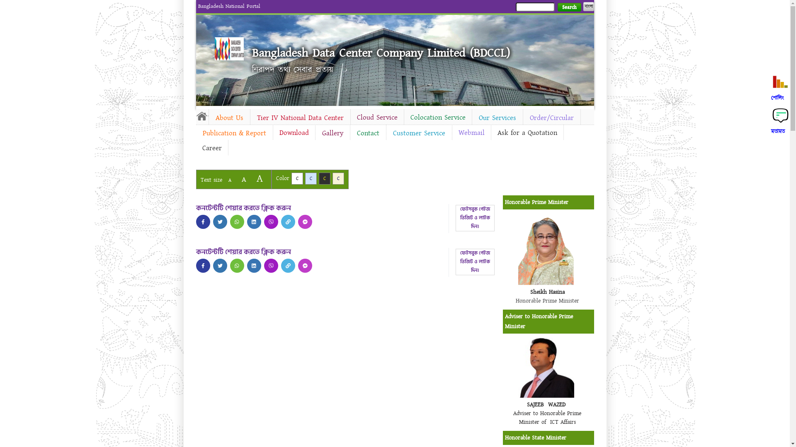 Image resolution: width=796 pixels, height=447 pixels. What do you see at coordinates (260, 179) in the screenshot?
I see `A` at bounding box center [260, 179].